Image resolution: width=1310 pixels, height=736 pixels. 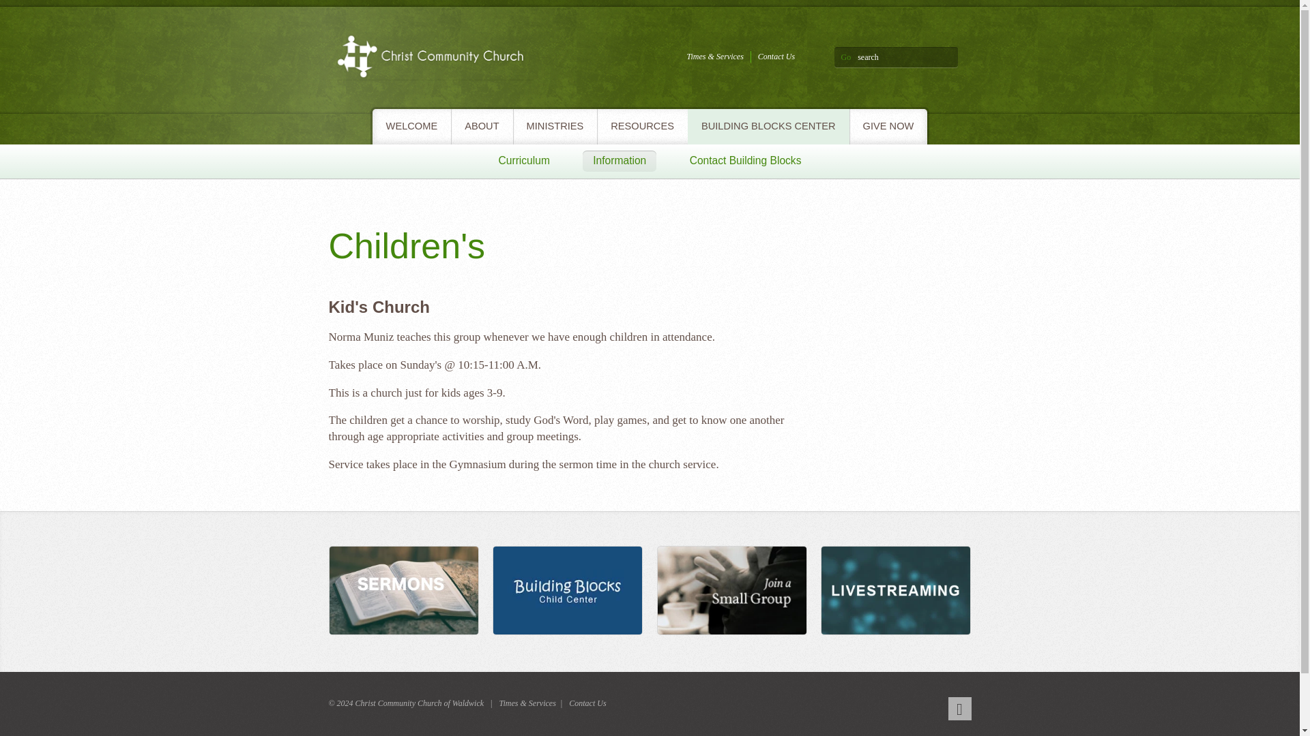 I want to click on MINISTRIES, so click(x=555, y=126).